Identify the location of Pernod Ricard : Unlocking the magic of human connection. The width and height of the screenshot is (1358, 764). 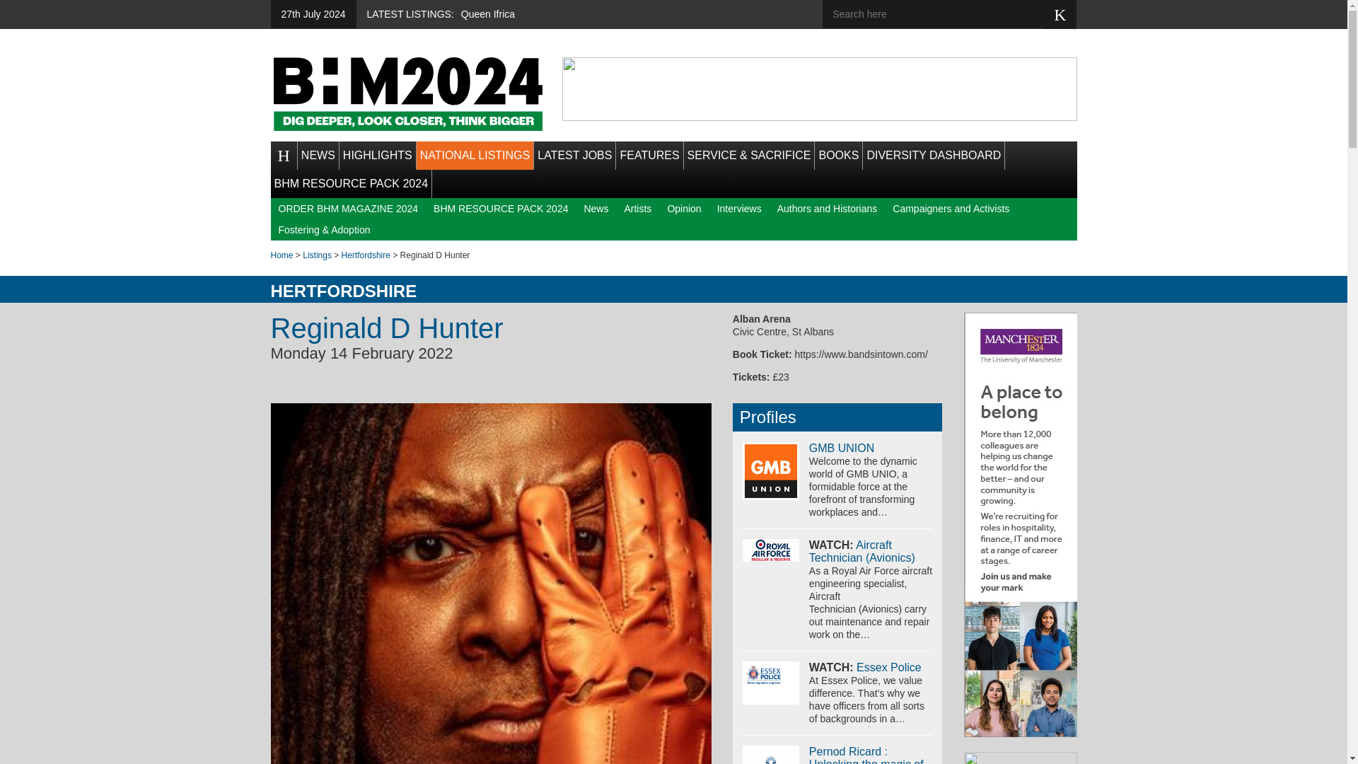
(771, 755).